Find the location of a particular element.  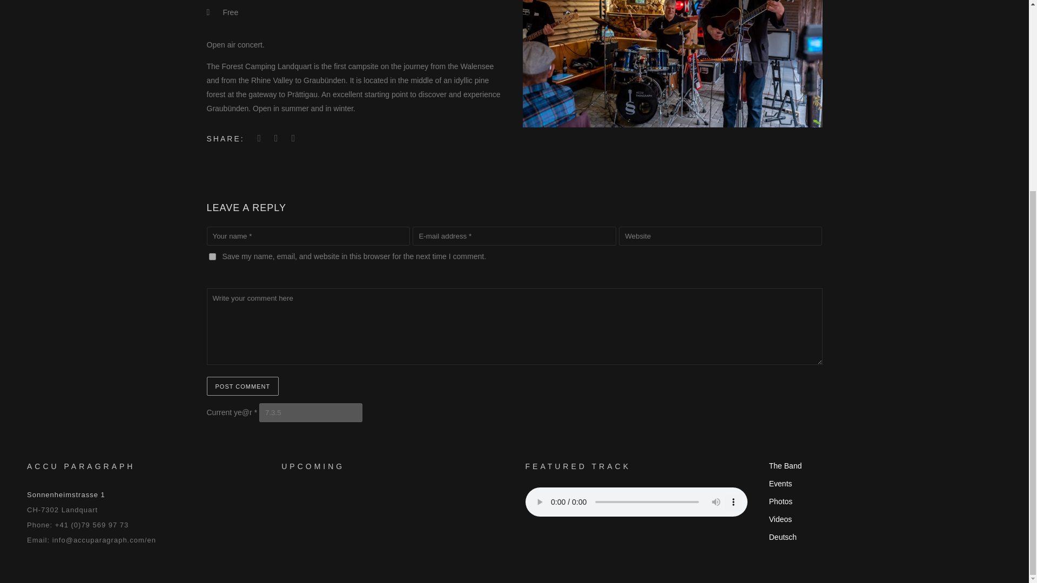

Photos is located at coordinates (781, 501).